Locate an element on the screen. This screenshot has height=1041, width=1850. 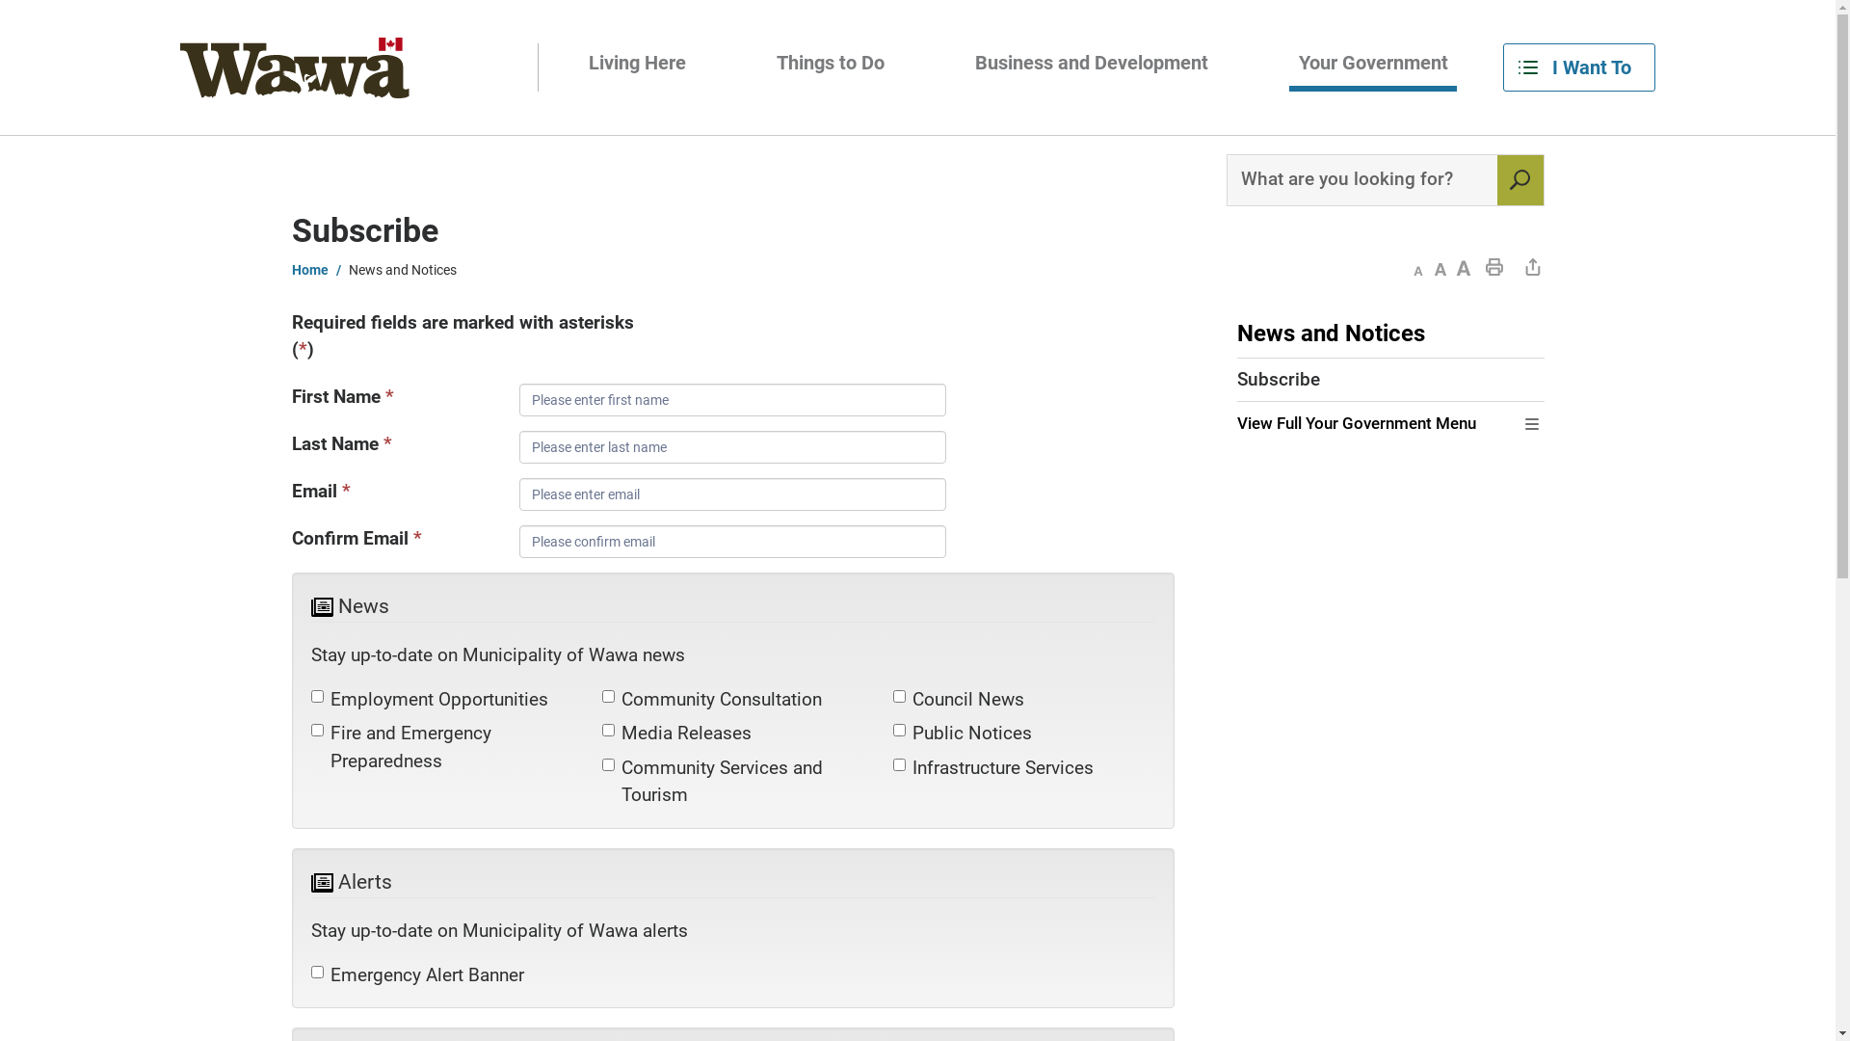
I Want To is located at coordinates (1579, 67).